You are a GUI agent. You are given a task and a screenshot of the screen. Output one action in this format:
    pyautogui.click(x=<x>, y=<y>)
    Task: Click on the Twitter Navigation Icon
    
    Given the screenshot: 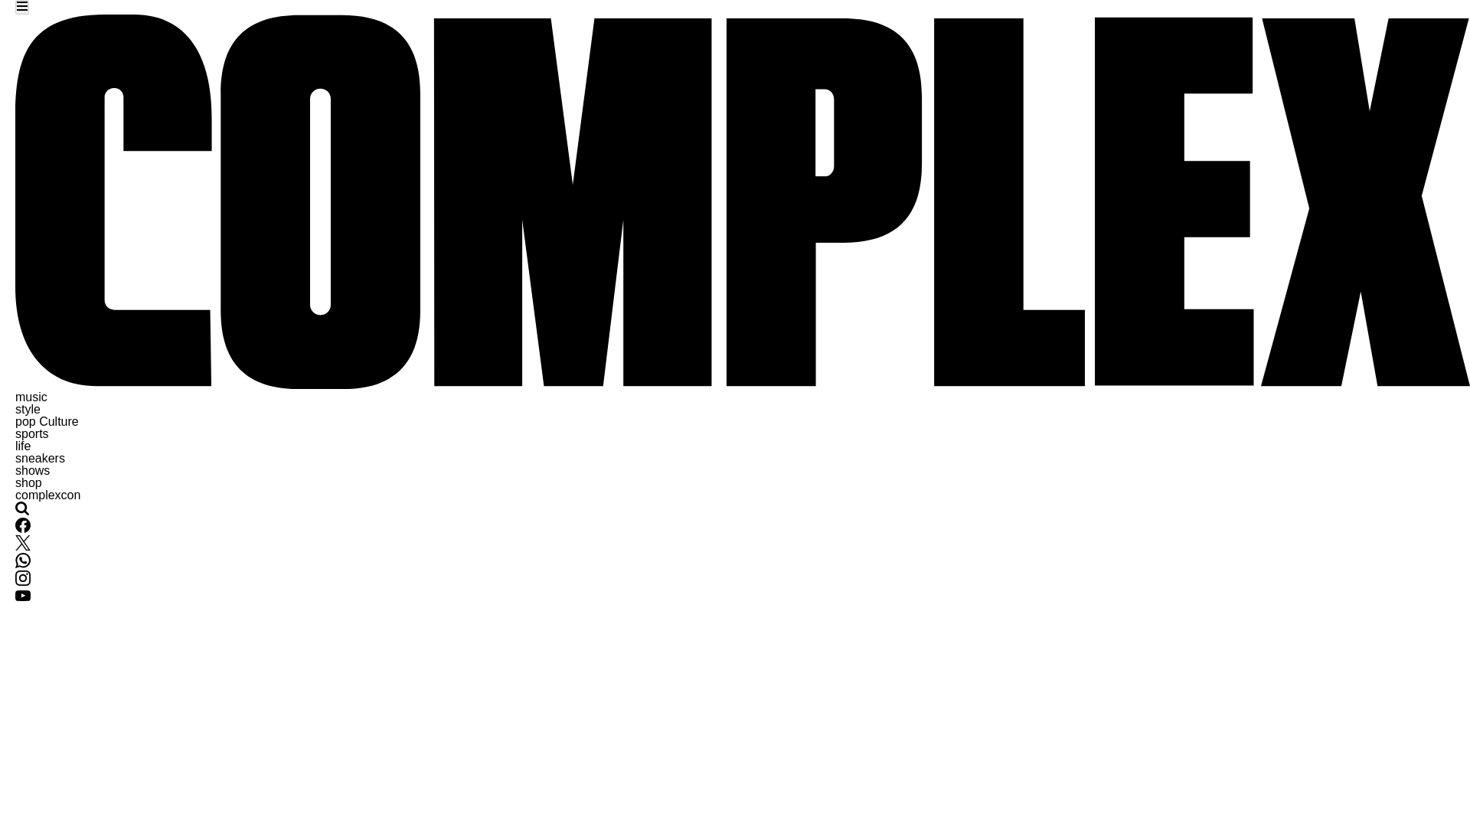 What is the action you would take?
    pyautogui.click(x=23, y=542)
    